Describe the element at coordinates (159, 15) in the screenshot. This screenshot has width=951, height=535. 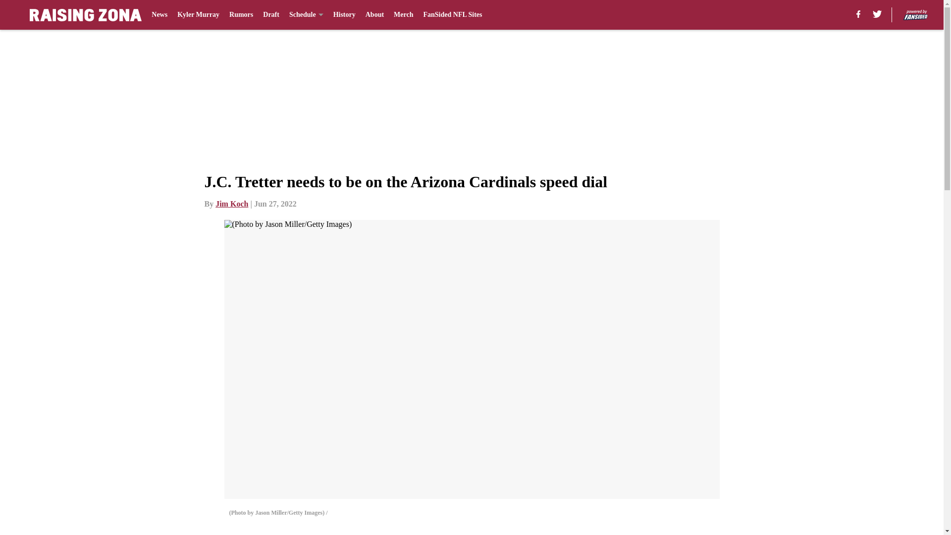
I see `News` at that location.